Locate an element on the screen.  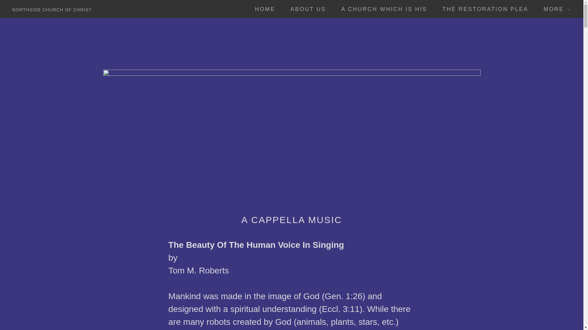
A CHURCH WHICH IS HIS is located at coordinates (381, 9).